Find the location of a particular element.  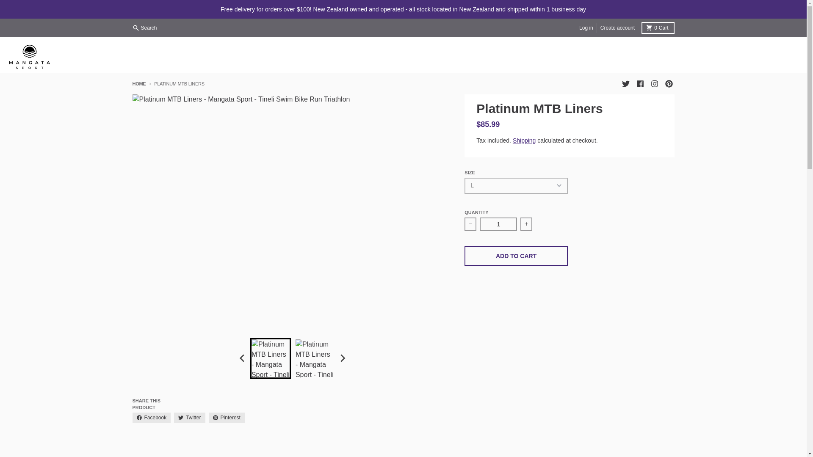

Pinterest - Mangata Sport is located at coordinates (668, 83).